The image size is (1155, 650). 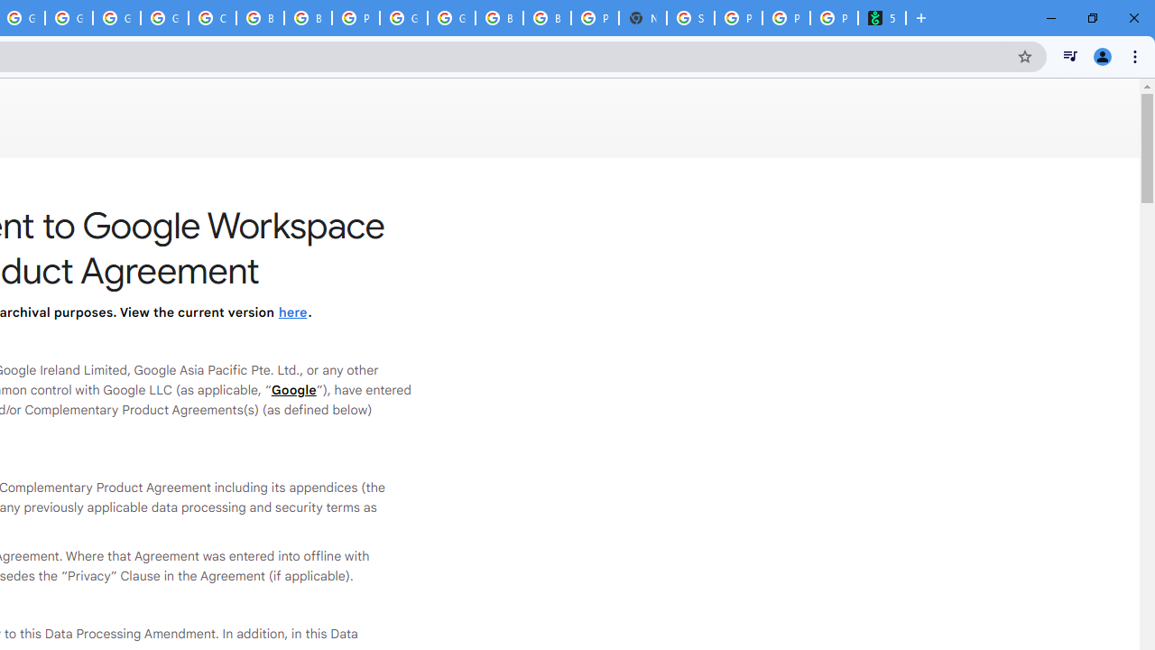 What do you see at coordinates (292, 312) in the screenshot?
I see `here` at bounding box center [292, 312].